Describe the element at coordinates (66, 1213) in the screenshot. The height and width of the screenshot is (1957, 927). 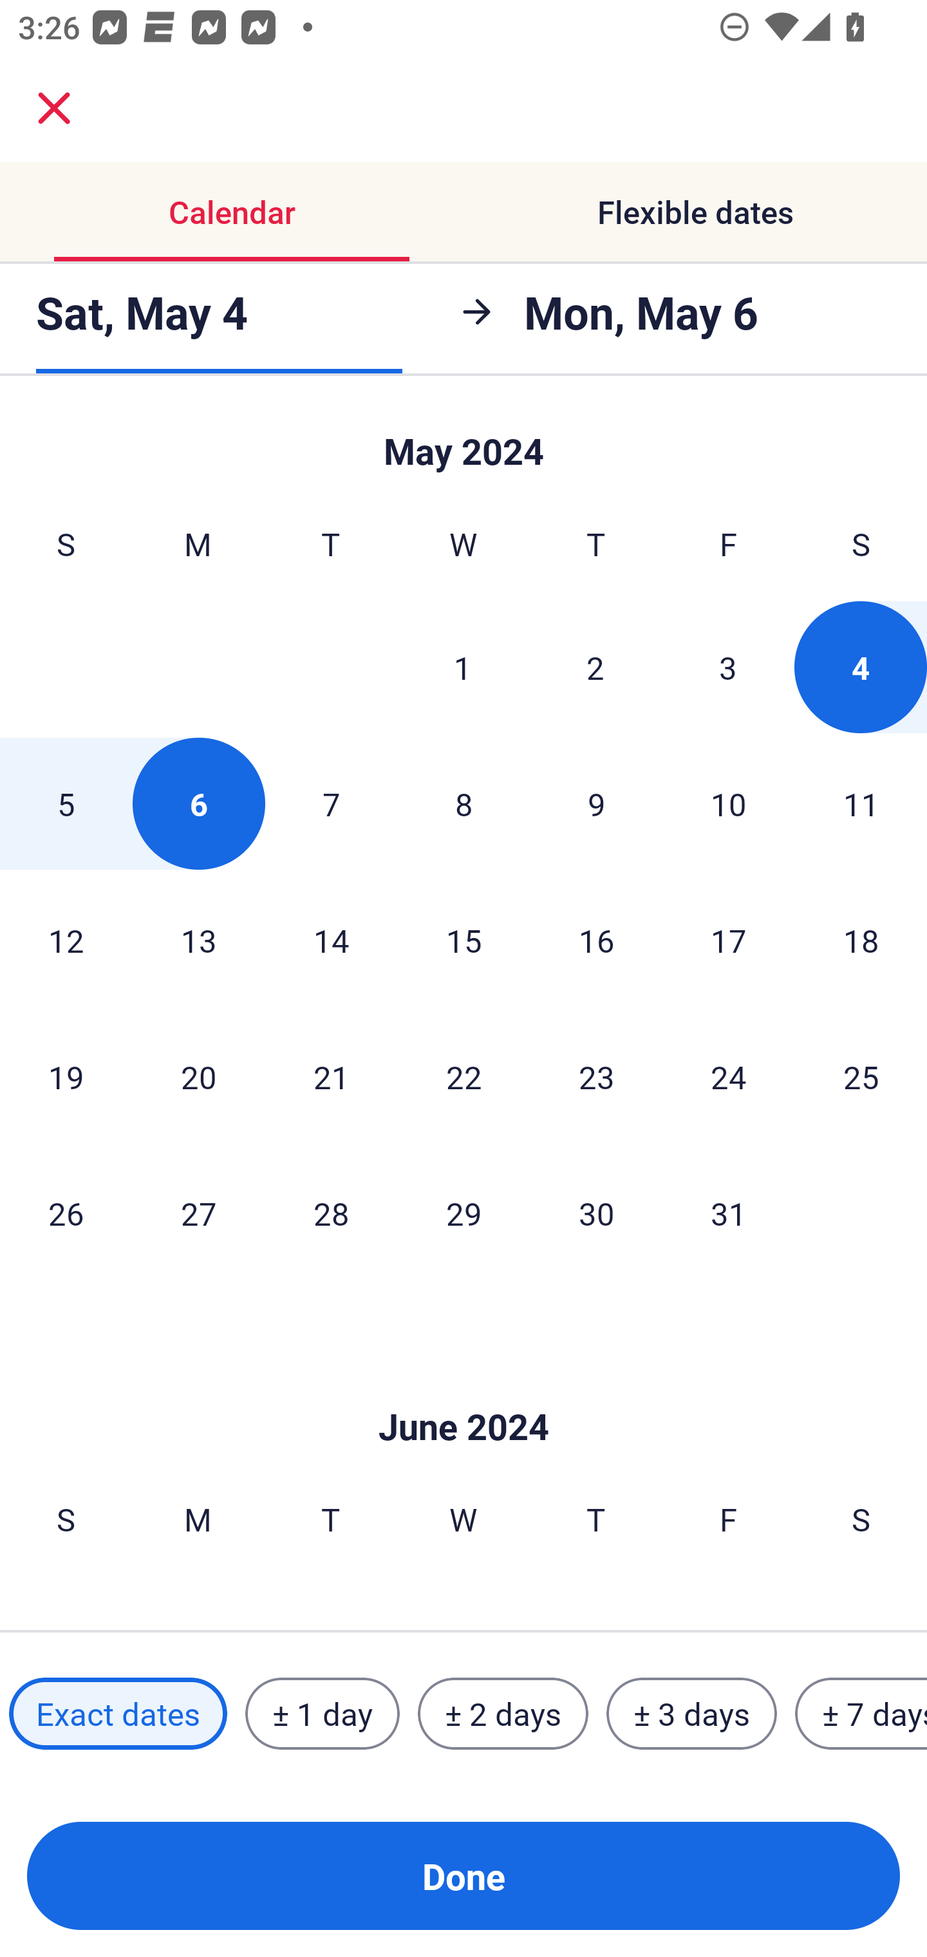
I see `26 Sunday, May 26, 2024` at that location.